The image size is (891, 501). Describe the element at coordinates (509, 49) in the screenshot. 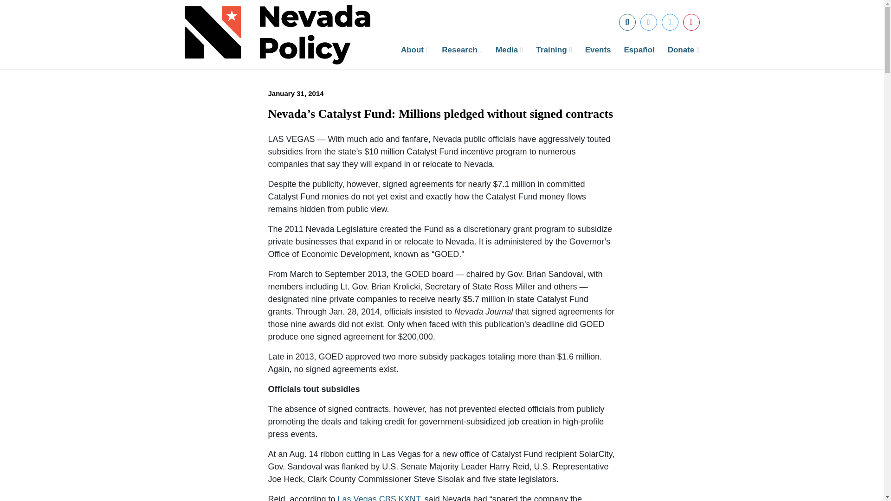

I see `Media` at that location.